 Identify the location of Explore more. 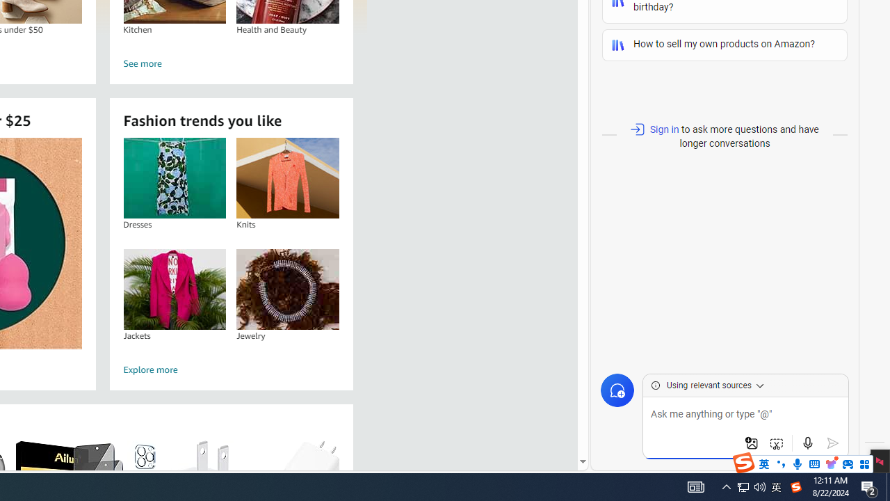
(231, 370).